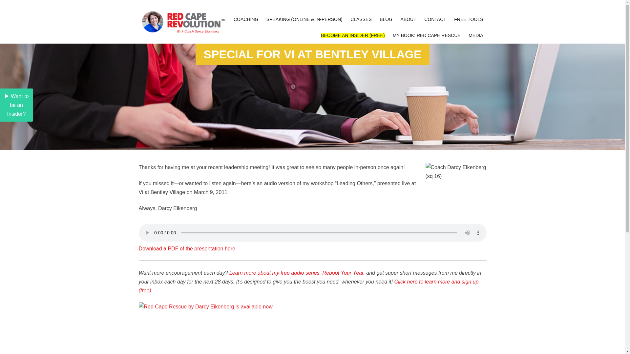 Image resolution: width=630 pixels, height=354 pixels. I want to click on MEDIA, so click(476, 35).